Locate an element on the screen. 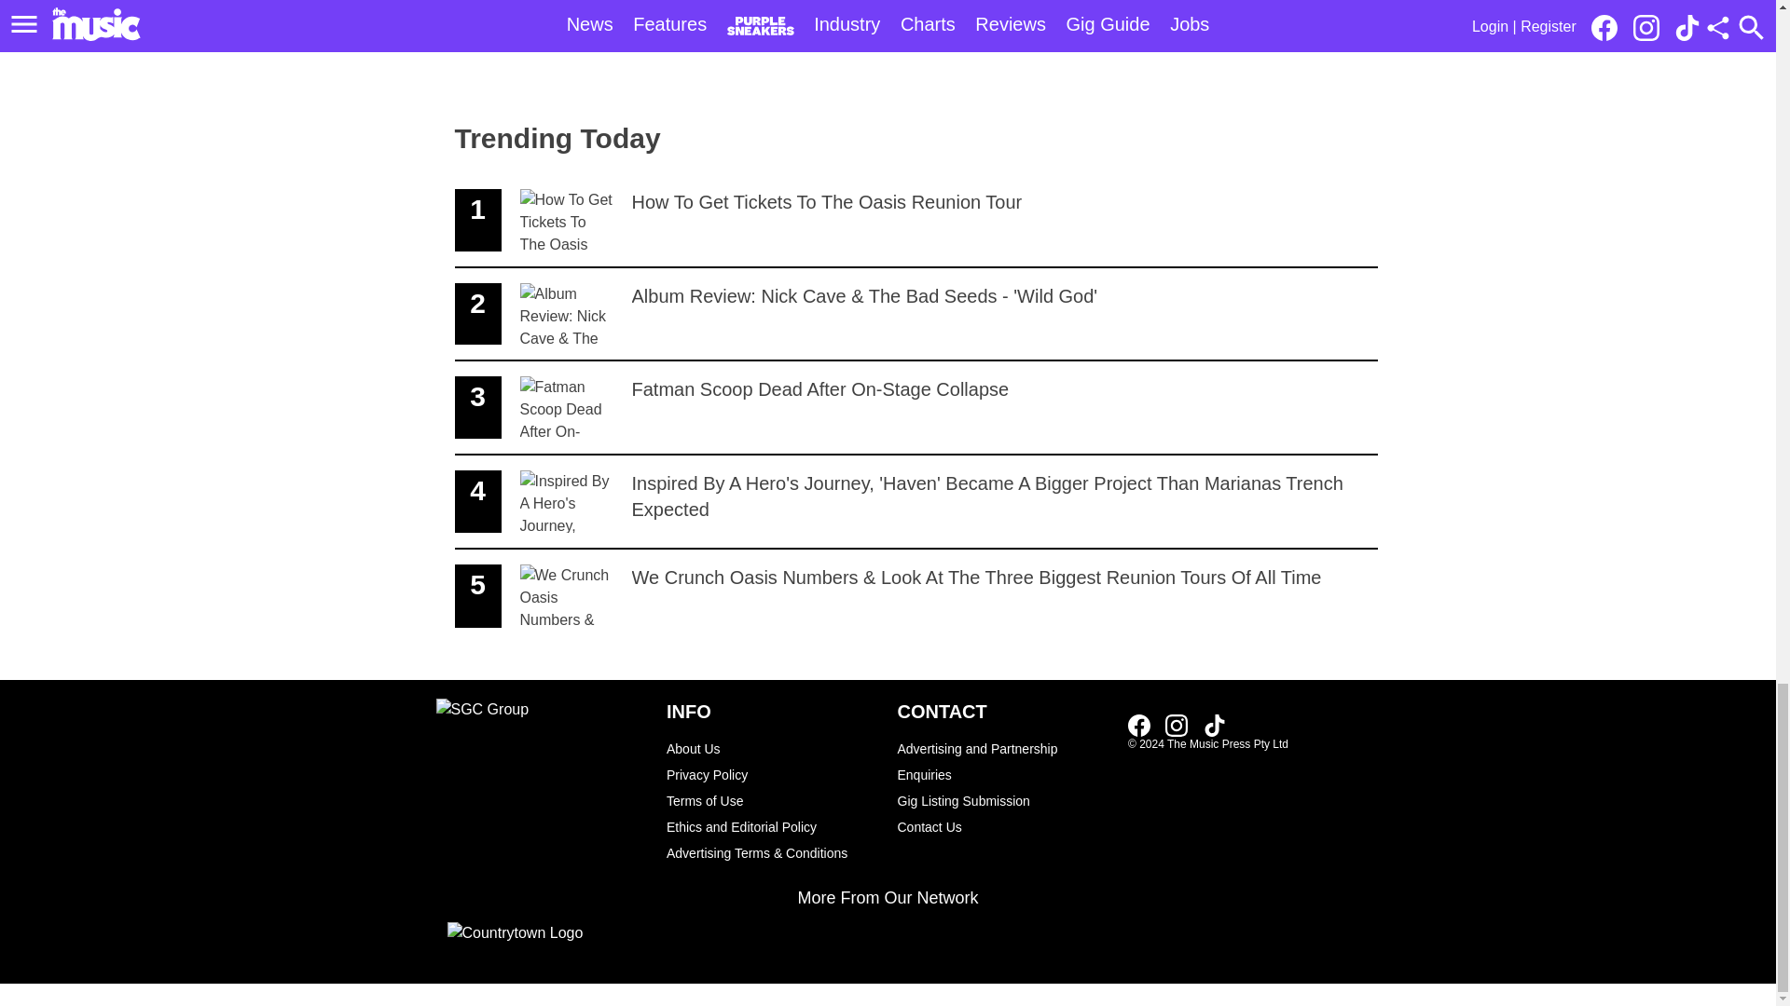 The image size is (1790, 1006). Link to our TikTok is located at coordinates (772, 748).